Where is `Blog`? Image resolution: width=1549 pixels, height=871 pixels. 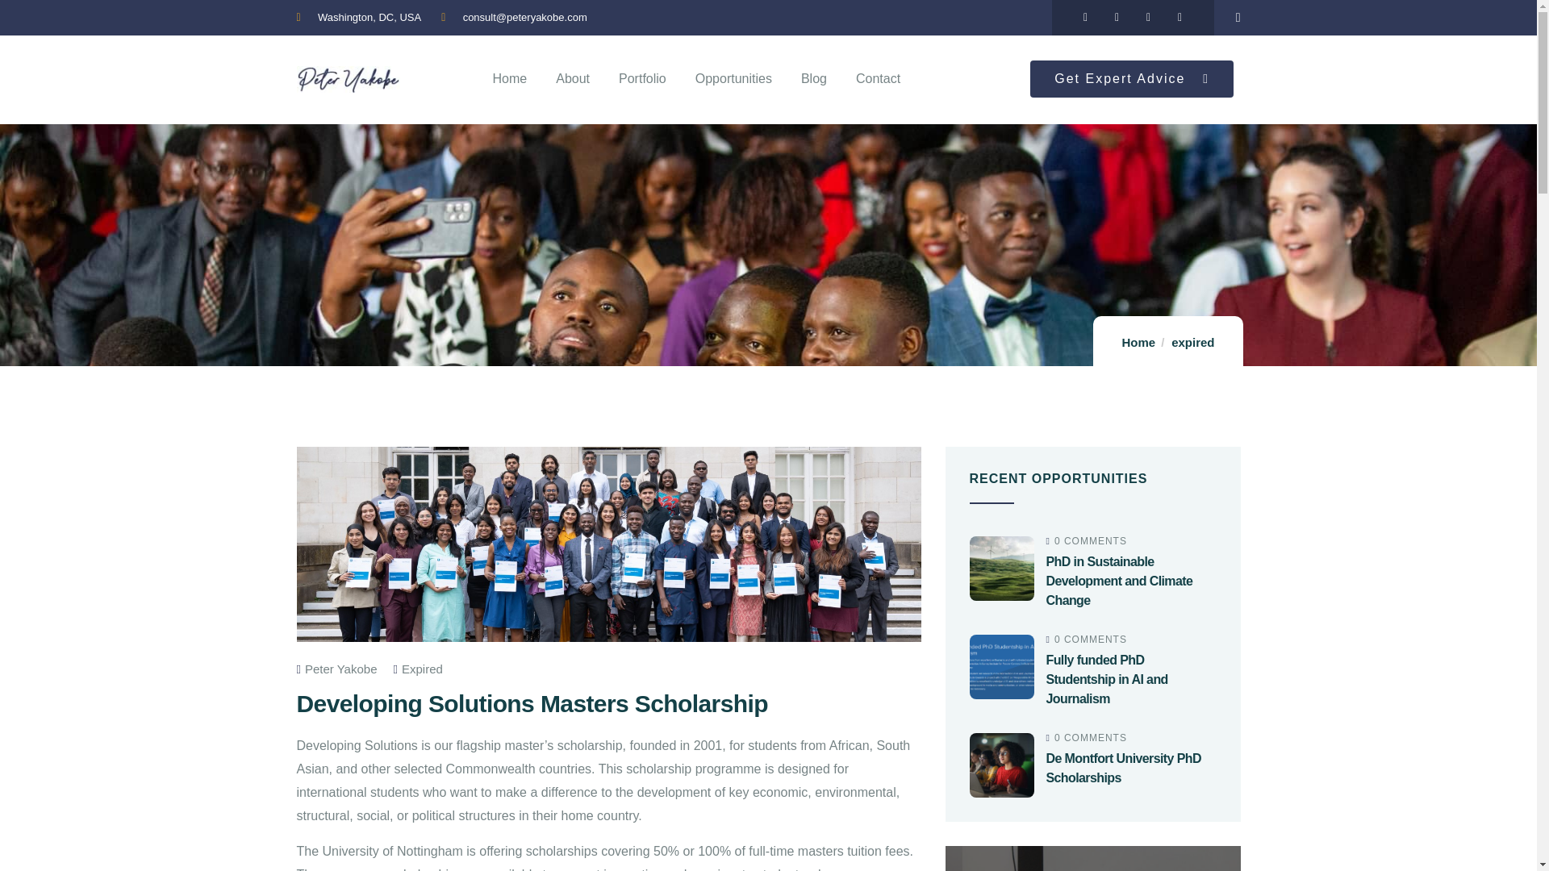
Blog is located at coordinates (813, 79).